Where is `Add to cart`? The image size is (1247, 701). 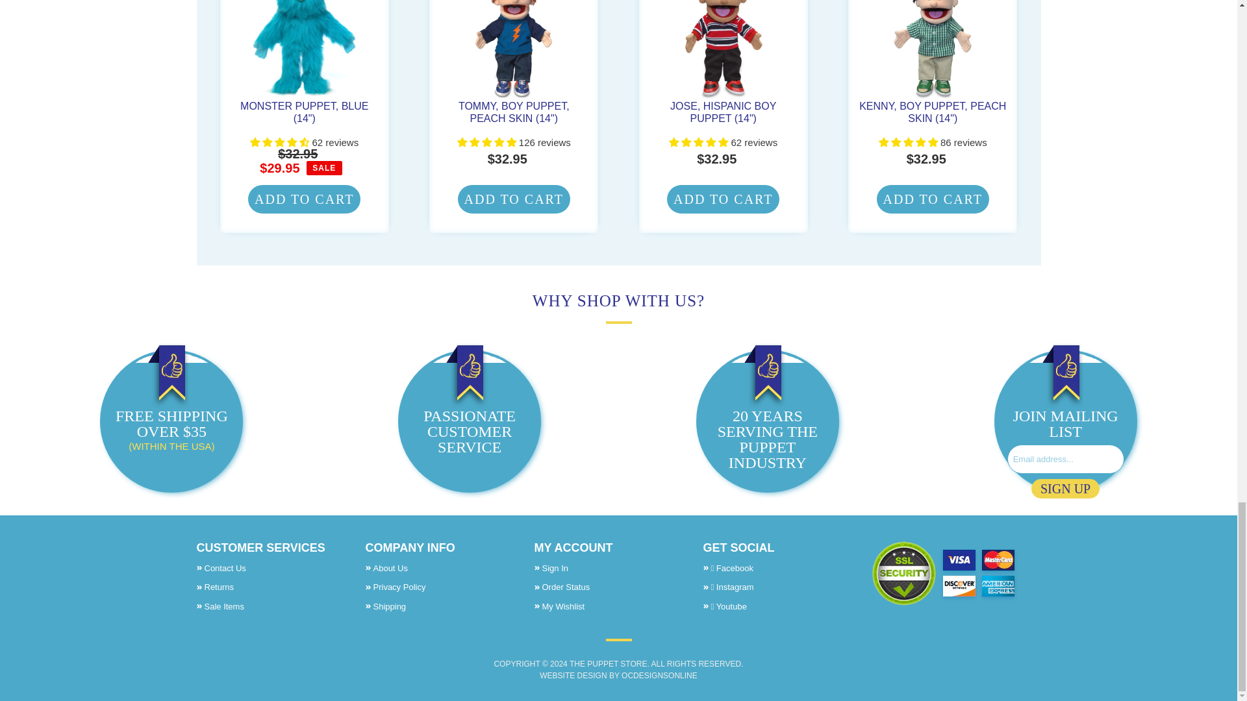
Add to cart is located at coordinates (513, 199).